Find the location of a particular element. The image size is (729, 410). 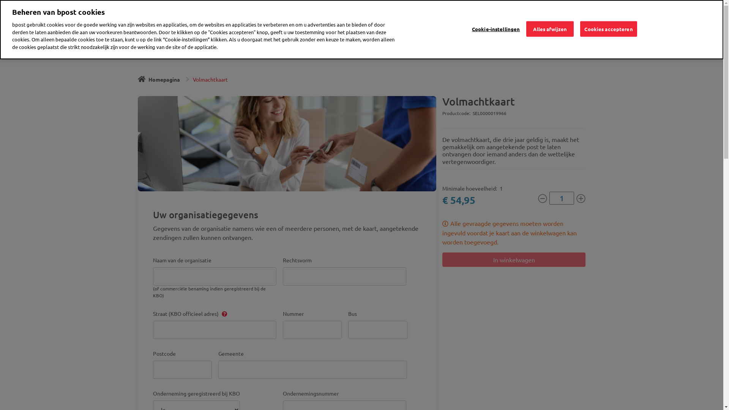

Enveloppes en dozen is located at coordinates (366, 47).